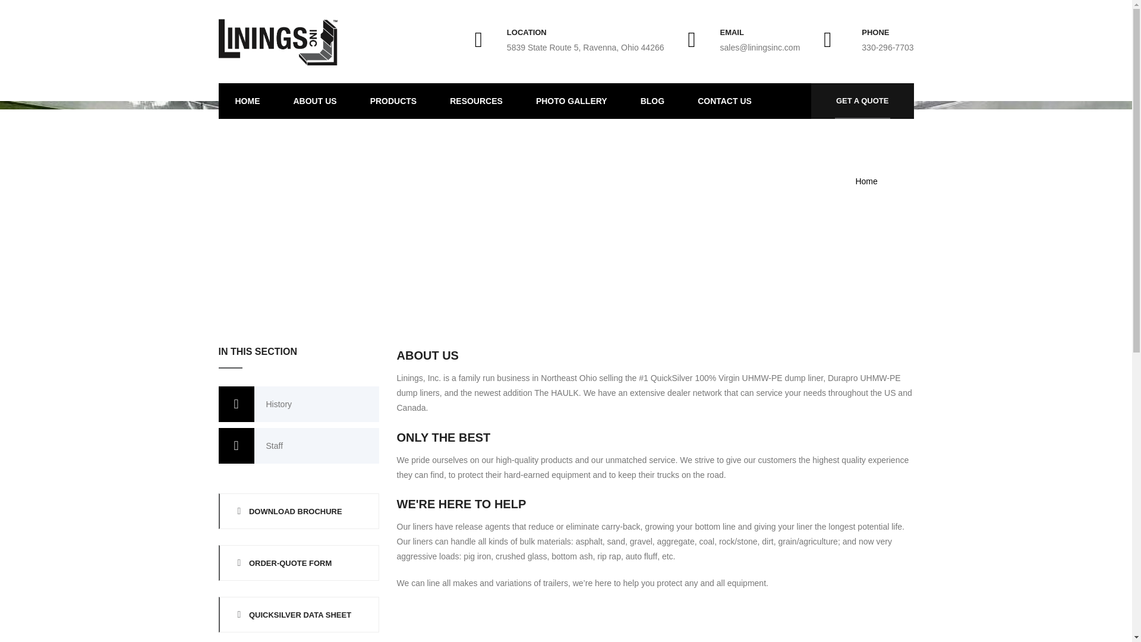  Describe the element at coordinates (248, 101) in the screenshot. I see `HOME` at that location.